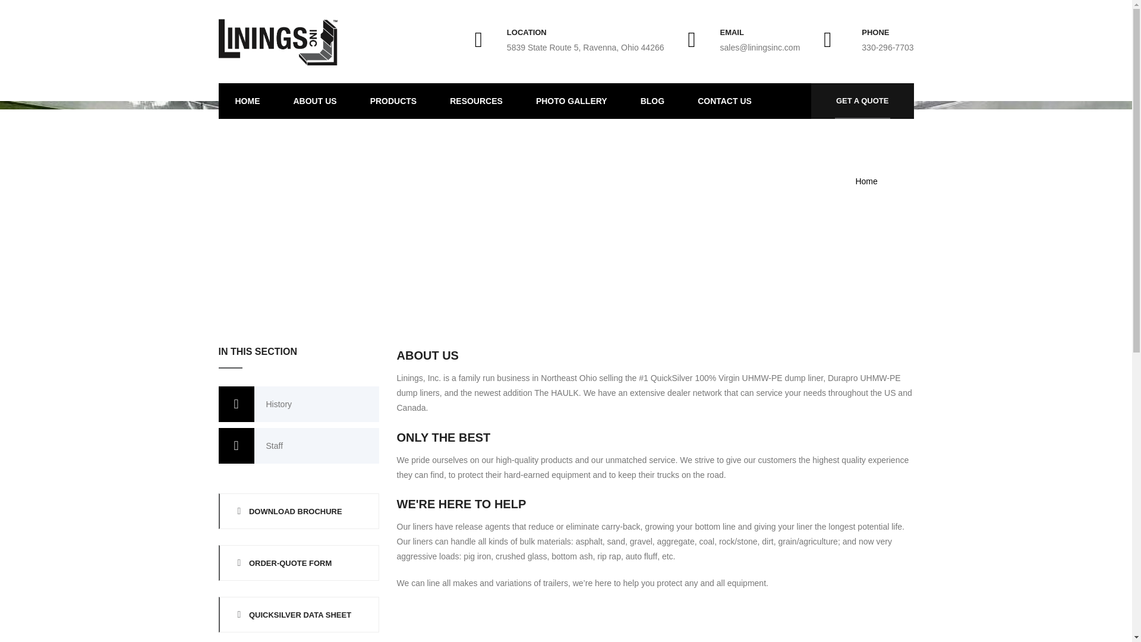  Describe the element at coordinates (248, 101) in the screenshot. I see `HOME` at that location.